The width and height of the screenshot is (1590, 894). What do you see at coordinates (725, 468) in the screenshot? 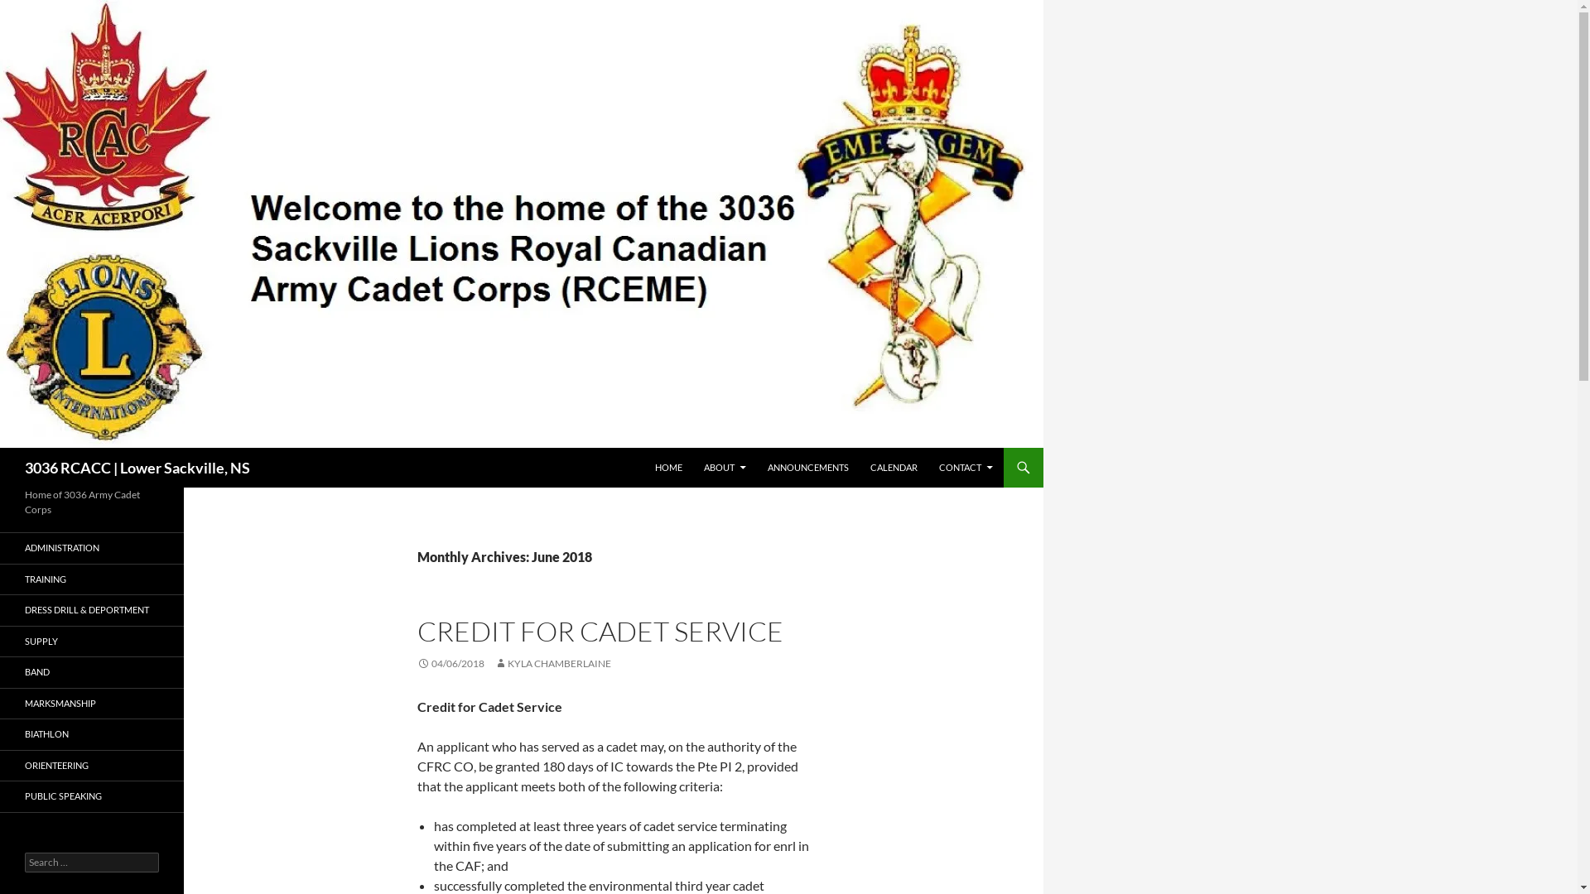
I see `ABOUT` at bounding box center [725, 468].